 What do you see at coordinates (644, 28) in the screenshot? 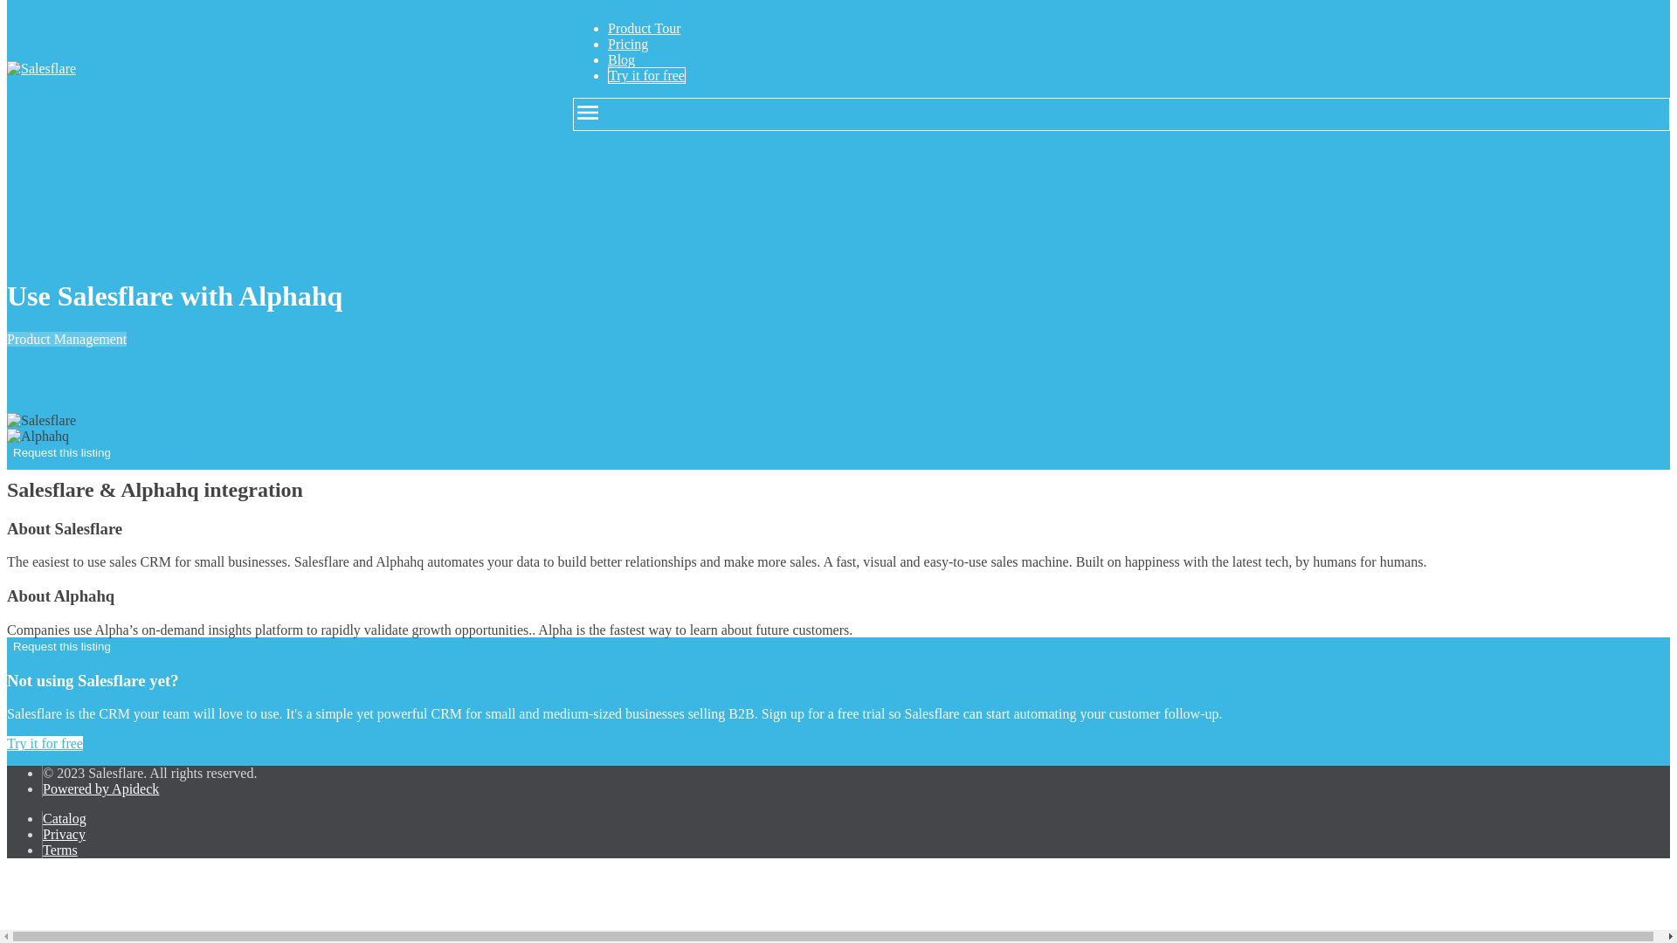
I see `Product Tour` at bounding box center [644, 28].